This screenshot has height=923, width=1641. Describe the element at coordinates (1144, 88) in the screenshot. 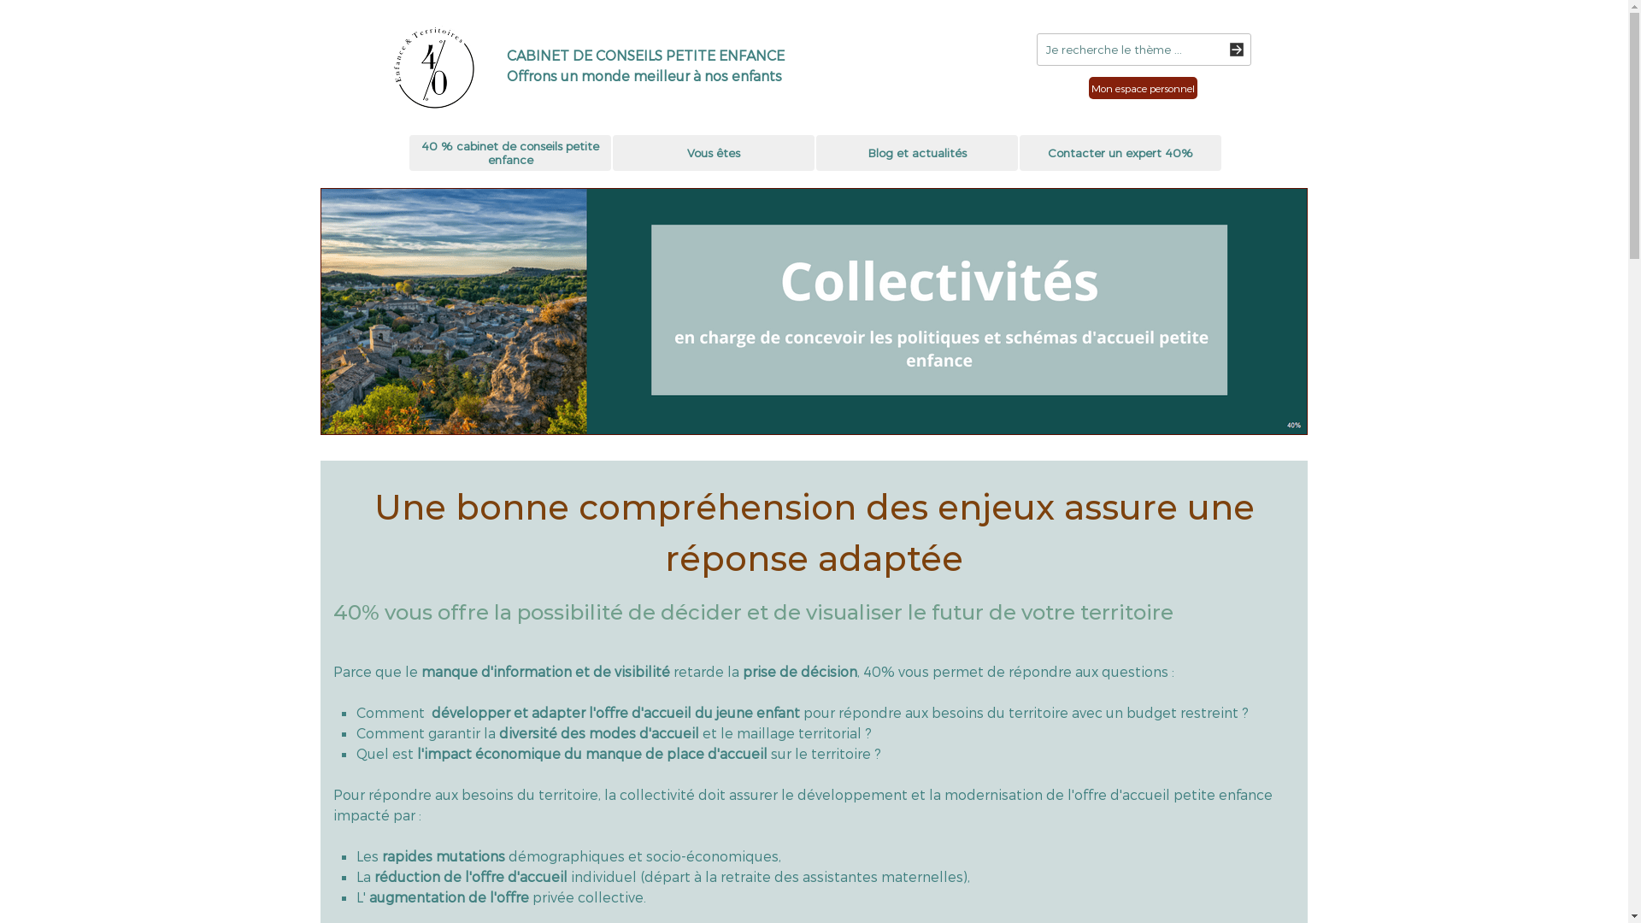

I see `Mon espace personnel` at that location.